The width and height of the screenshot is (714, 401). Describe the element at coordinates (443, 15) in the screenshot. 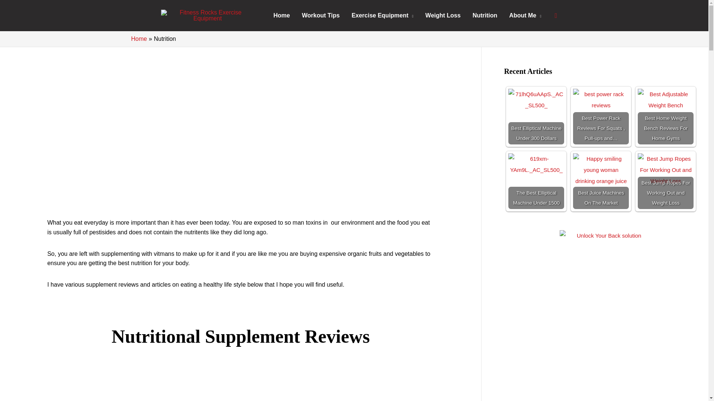

I see `Weight Loss` at that location.